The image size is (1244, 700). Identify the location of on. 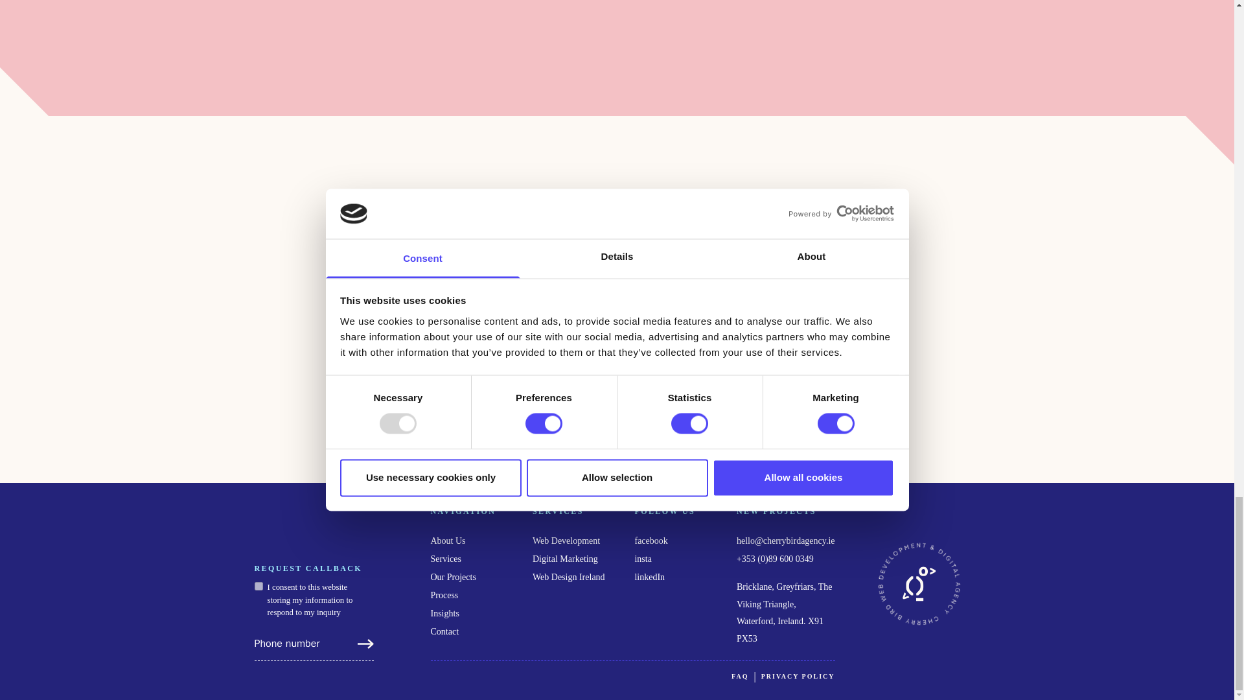
(258, 586).